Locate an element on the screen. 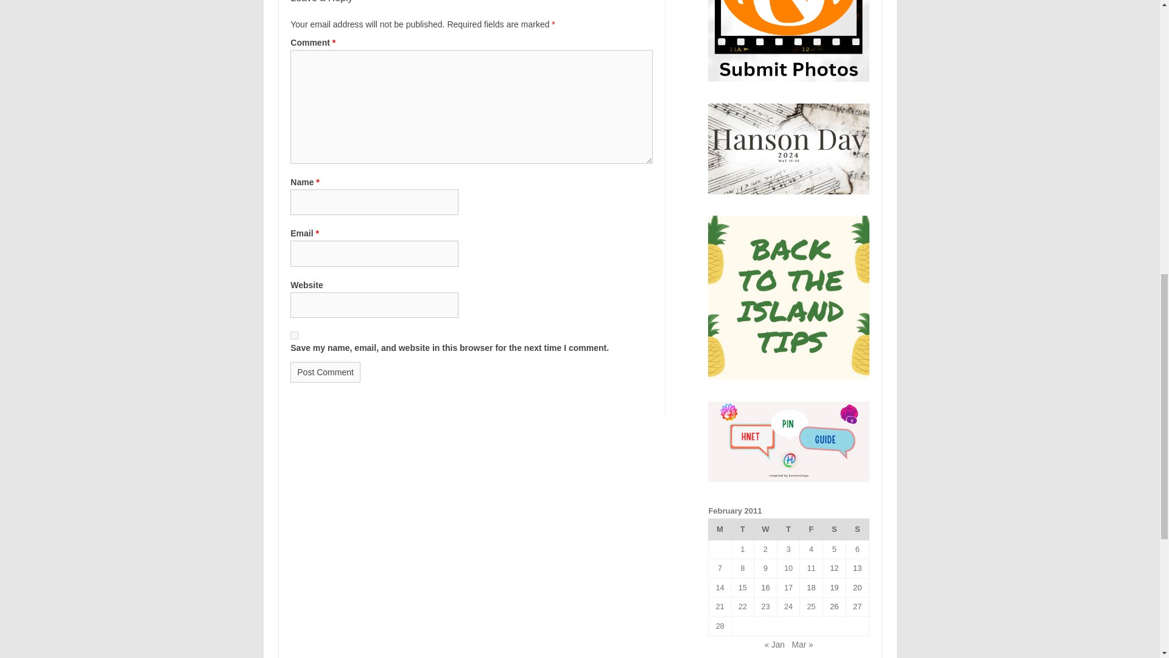 The width and height of the screenshot is (1169, 658). Post Comment is located at coordinates (325, 372).